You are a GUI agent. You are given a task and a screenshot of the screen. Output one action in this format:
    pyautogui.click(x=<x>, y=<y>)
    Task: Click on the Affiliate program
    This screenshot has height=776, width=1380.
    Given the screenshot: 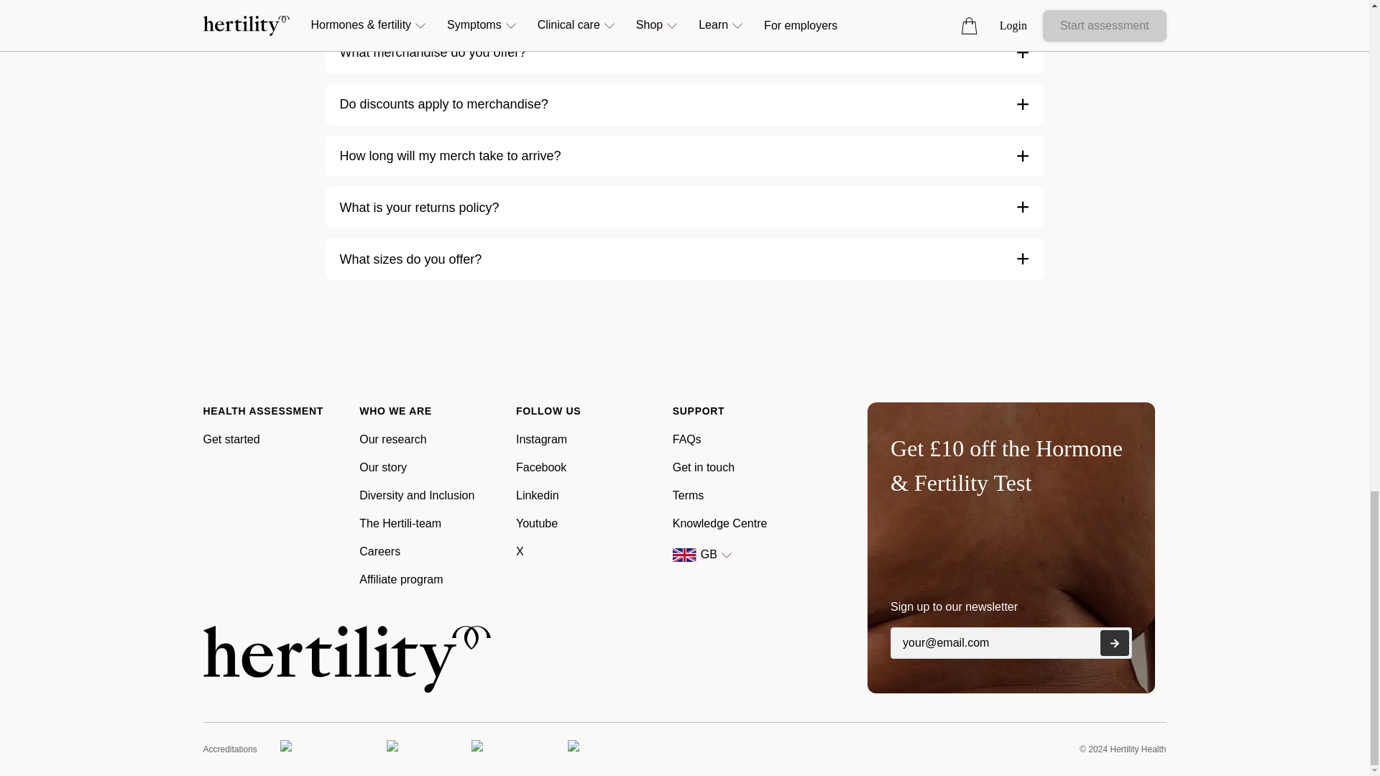 What is the action you would take?
    pyautogui.click(x=401, y=579)
    